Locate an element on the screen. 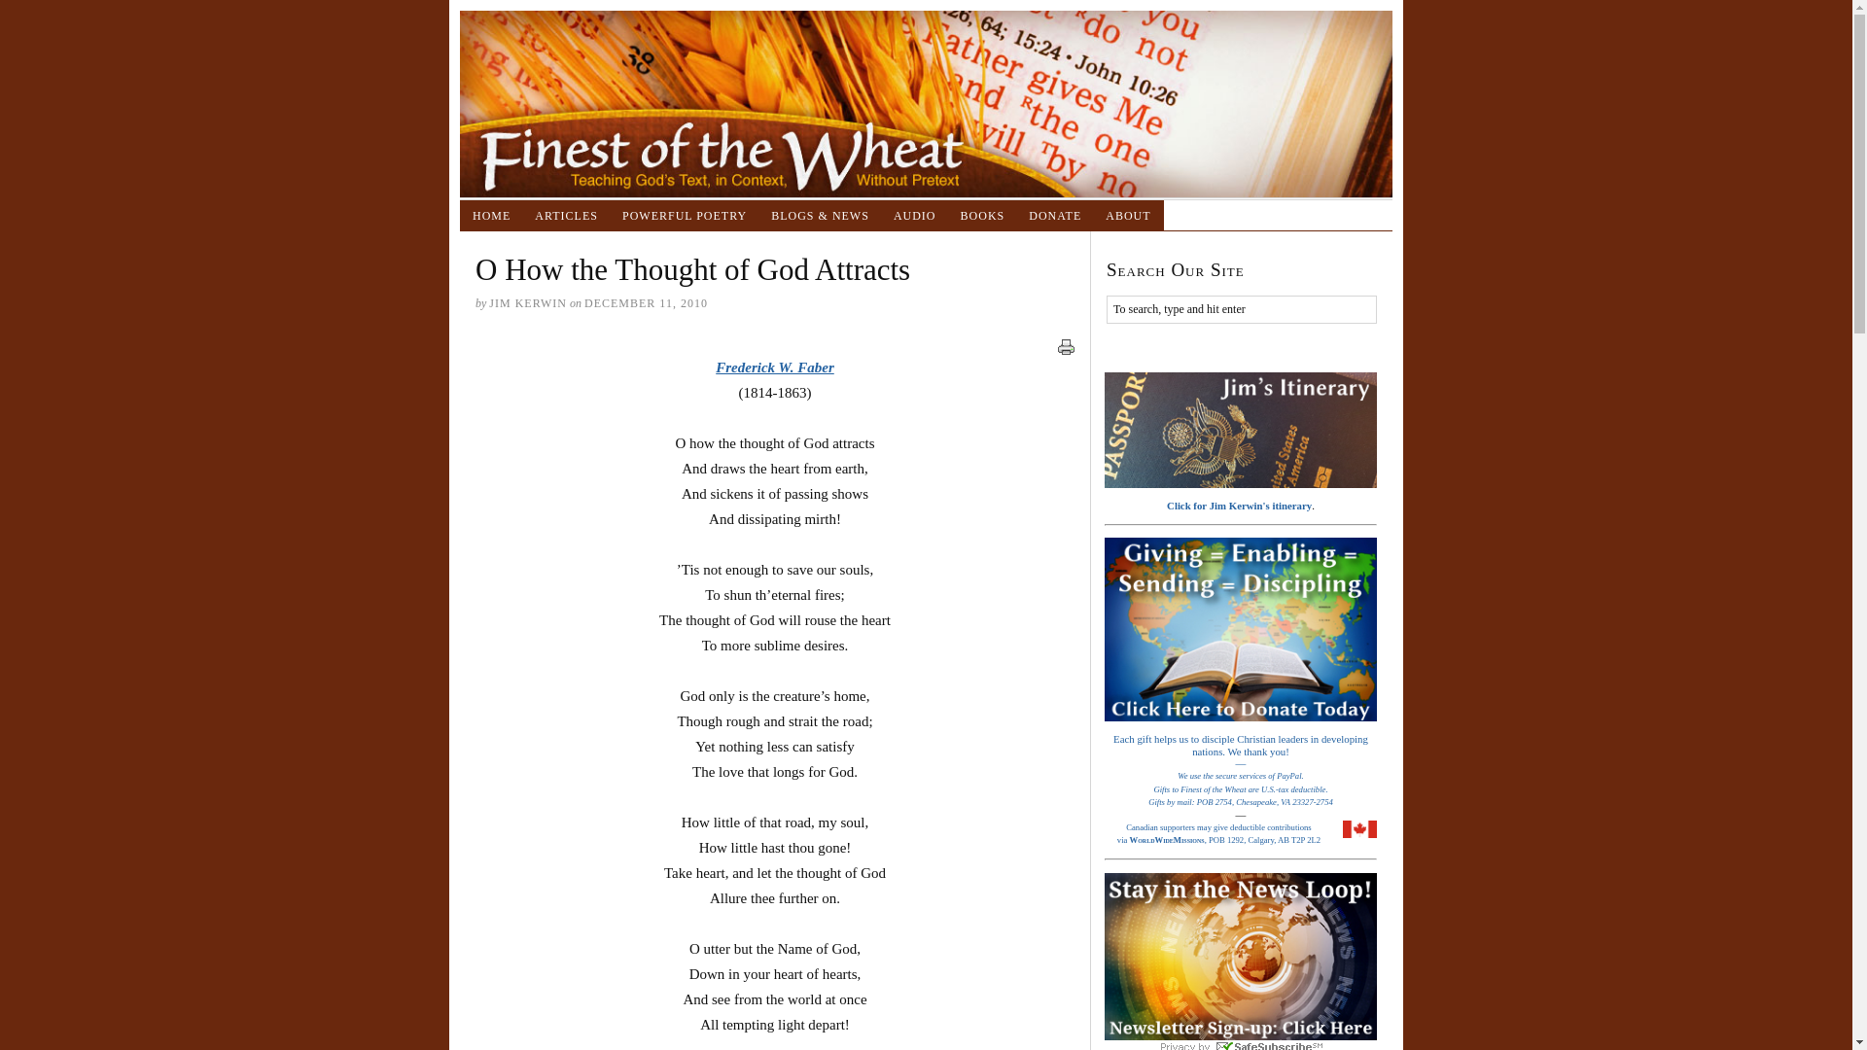 The height and width of the screenshot is (1050, 1867). BOOKS is located at coordinates (982, 216).